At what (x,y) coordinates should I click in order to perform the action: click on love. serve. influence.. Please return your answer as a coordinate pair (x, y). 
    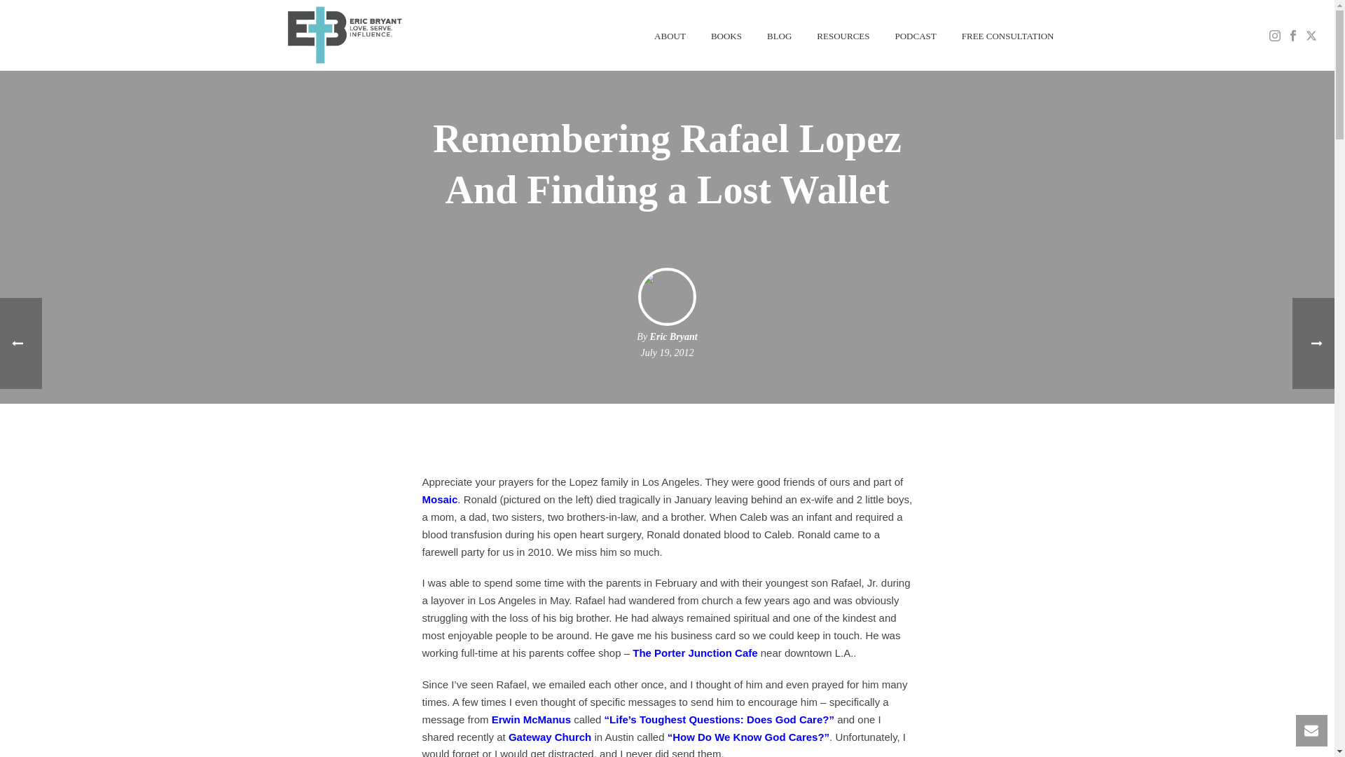
    Looking at the image, I should click on (343, 35).